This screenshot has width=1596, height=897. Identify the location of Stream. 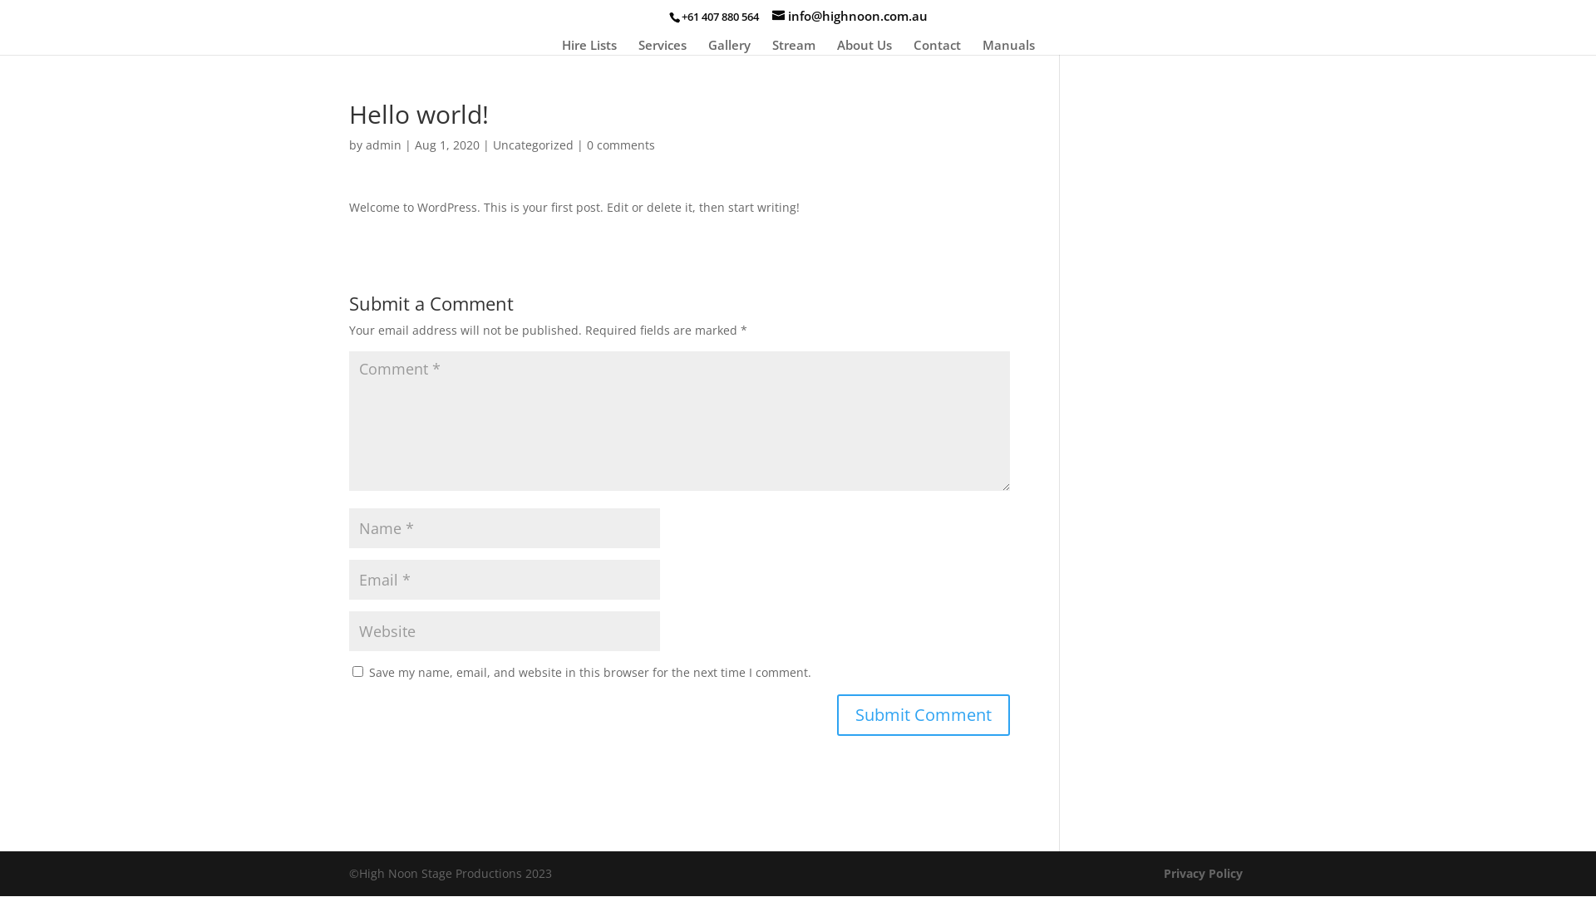
(793, 47).